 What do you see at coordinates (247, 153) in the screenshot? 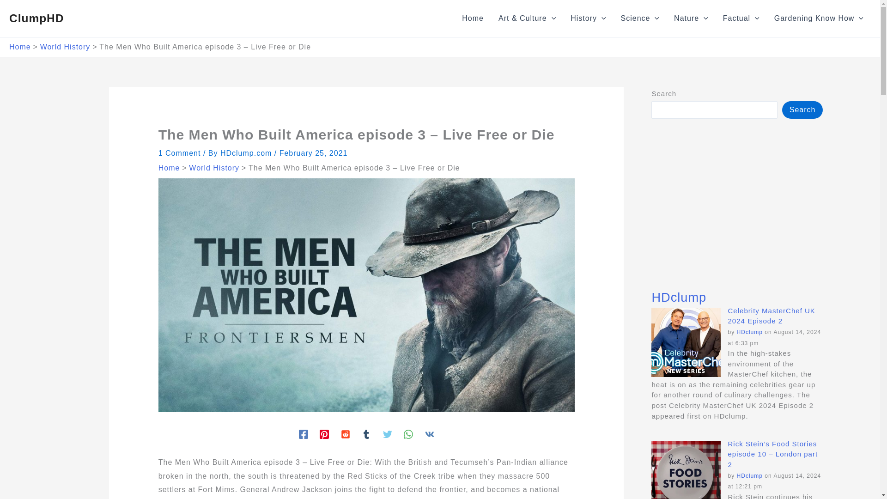
I see `View all posts by HDclump.com` at bounding box center [247, 153].